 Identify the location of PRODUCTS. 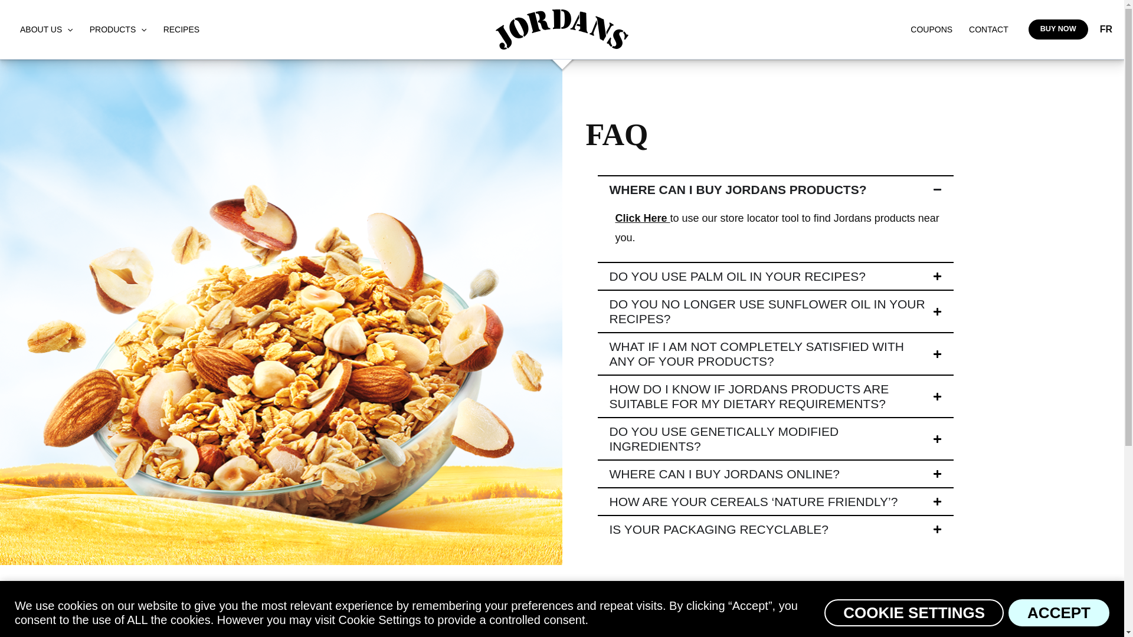
(118, 29).